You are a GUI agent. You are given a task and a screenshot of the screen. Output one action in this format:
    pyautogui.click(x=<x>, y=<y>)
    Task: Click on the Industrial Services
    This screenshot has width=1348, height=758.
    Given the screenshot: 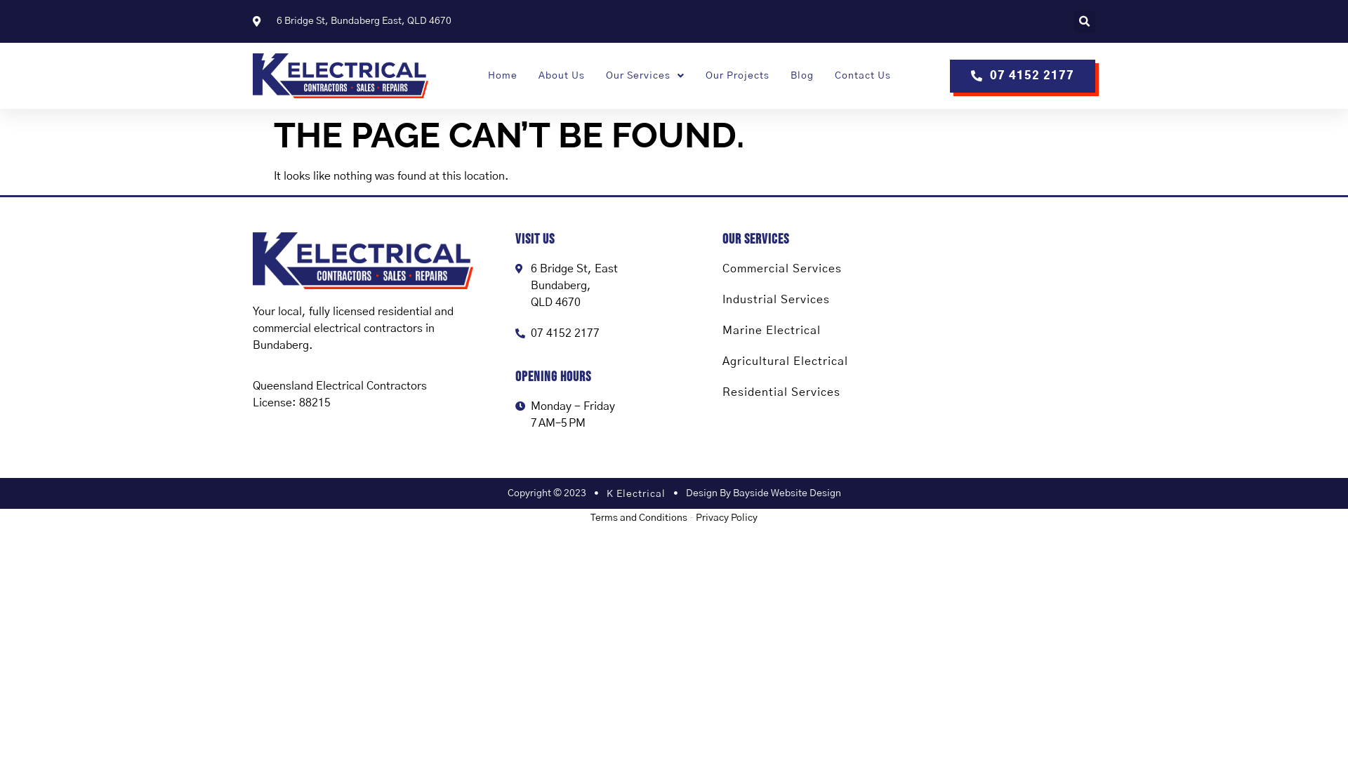 What is the action you would take?
    pyautogui.click(x=777, y=300)
    